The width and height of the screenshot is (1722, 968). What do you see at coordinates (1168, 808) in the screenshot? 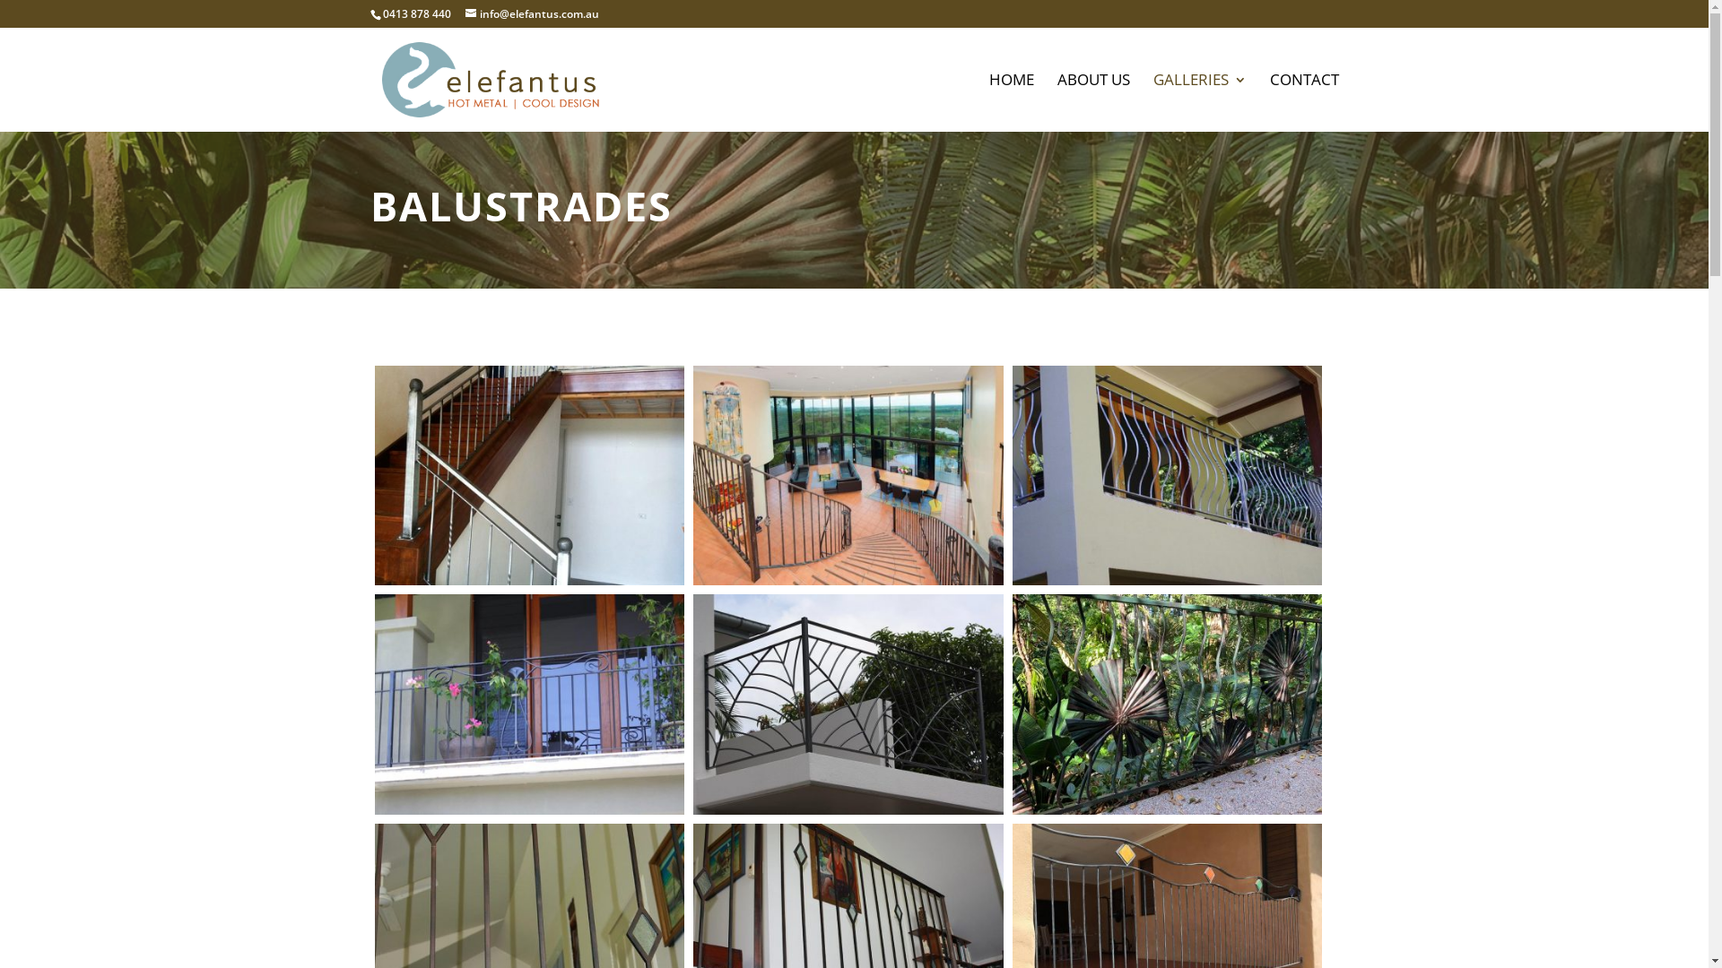
I see `IMG_0665` at bounding box center [1168, 808].